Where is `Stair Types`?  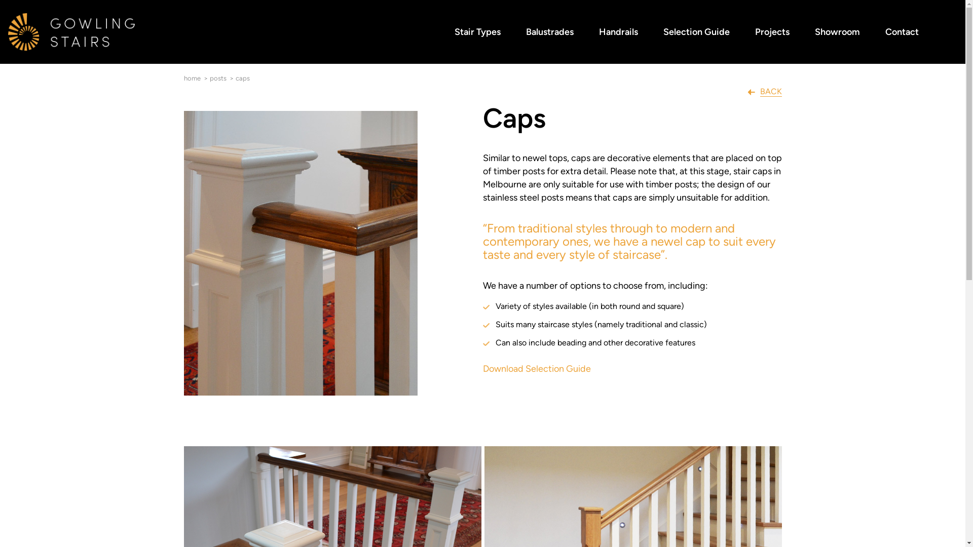 Stair Types is located at coordinates (477, 32).